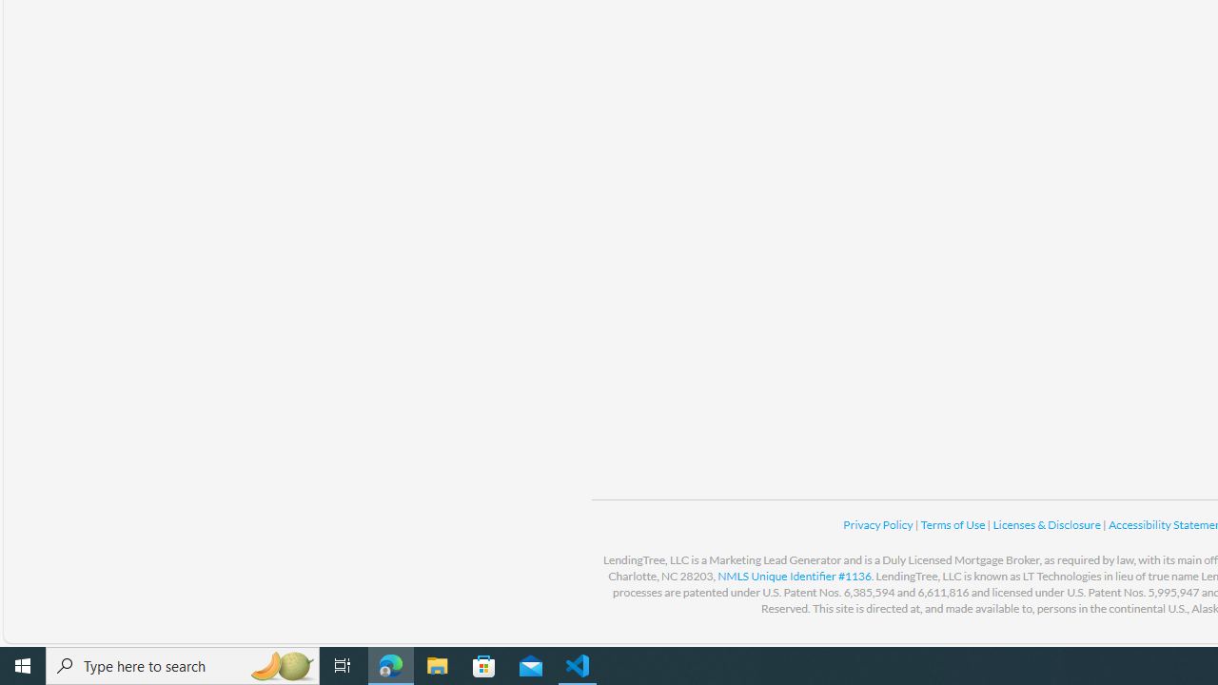 This screenshot has height=685, width=1218. Describe the element at coordinates (953, 524) in the screenshot. I see `Terms of Use ` at that location.